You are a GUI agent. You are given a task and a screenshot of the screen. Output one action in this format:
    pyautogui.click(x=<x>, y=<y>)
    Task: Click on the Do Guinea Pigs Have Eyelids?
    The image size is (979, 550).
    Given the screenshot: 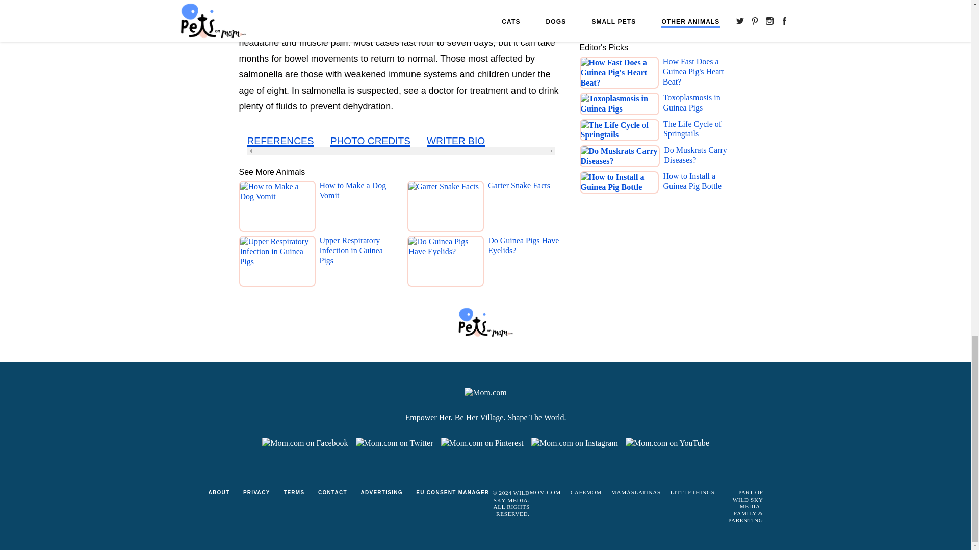 What is the action you would take?
    pyautogui.click(x=525, y=263)
    